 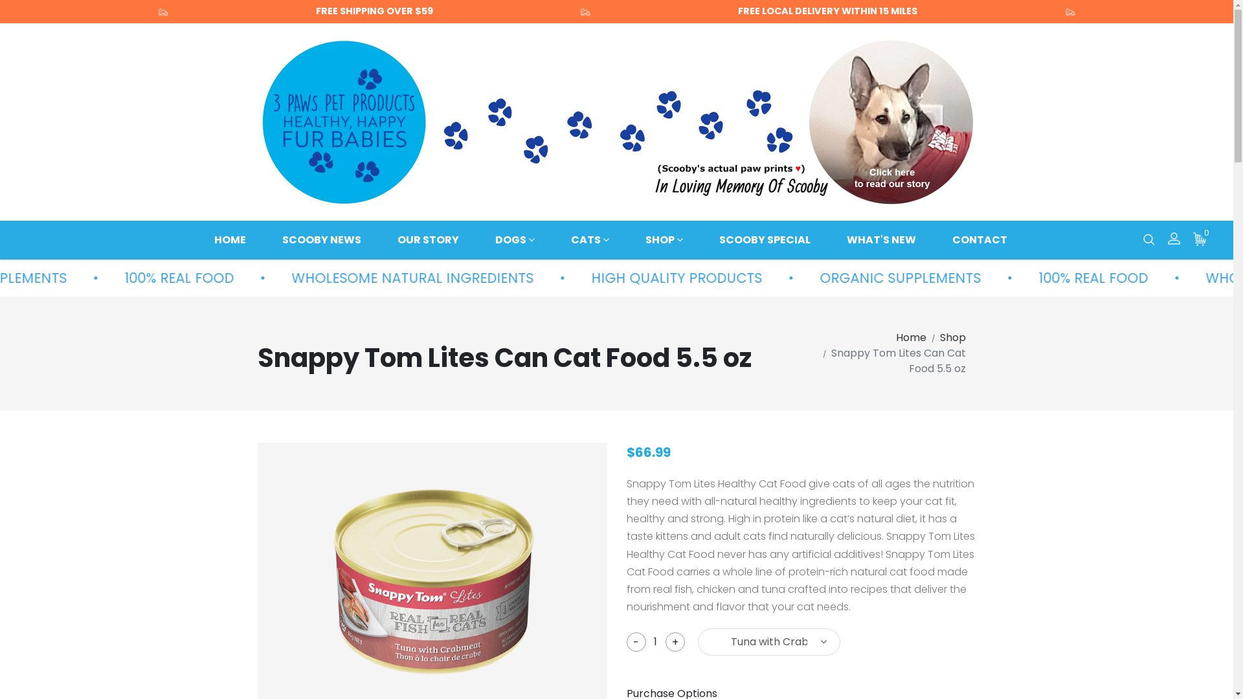 I want to click on HOME, so click(x=230, y=240).